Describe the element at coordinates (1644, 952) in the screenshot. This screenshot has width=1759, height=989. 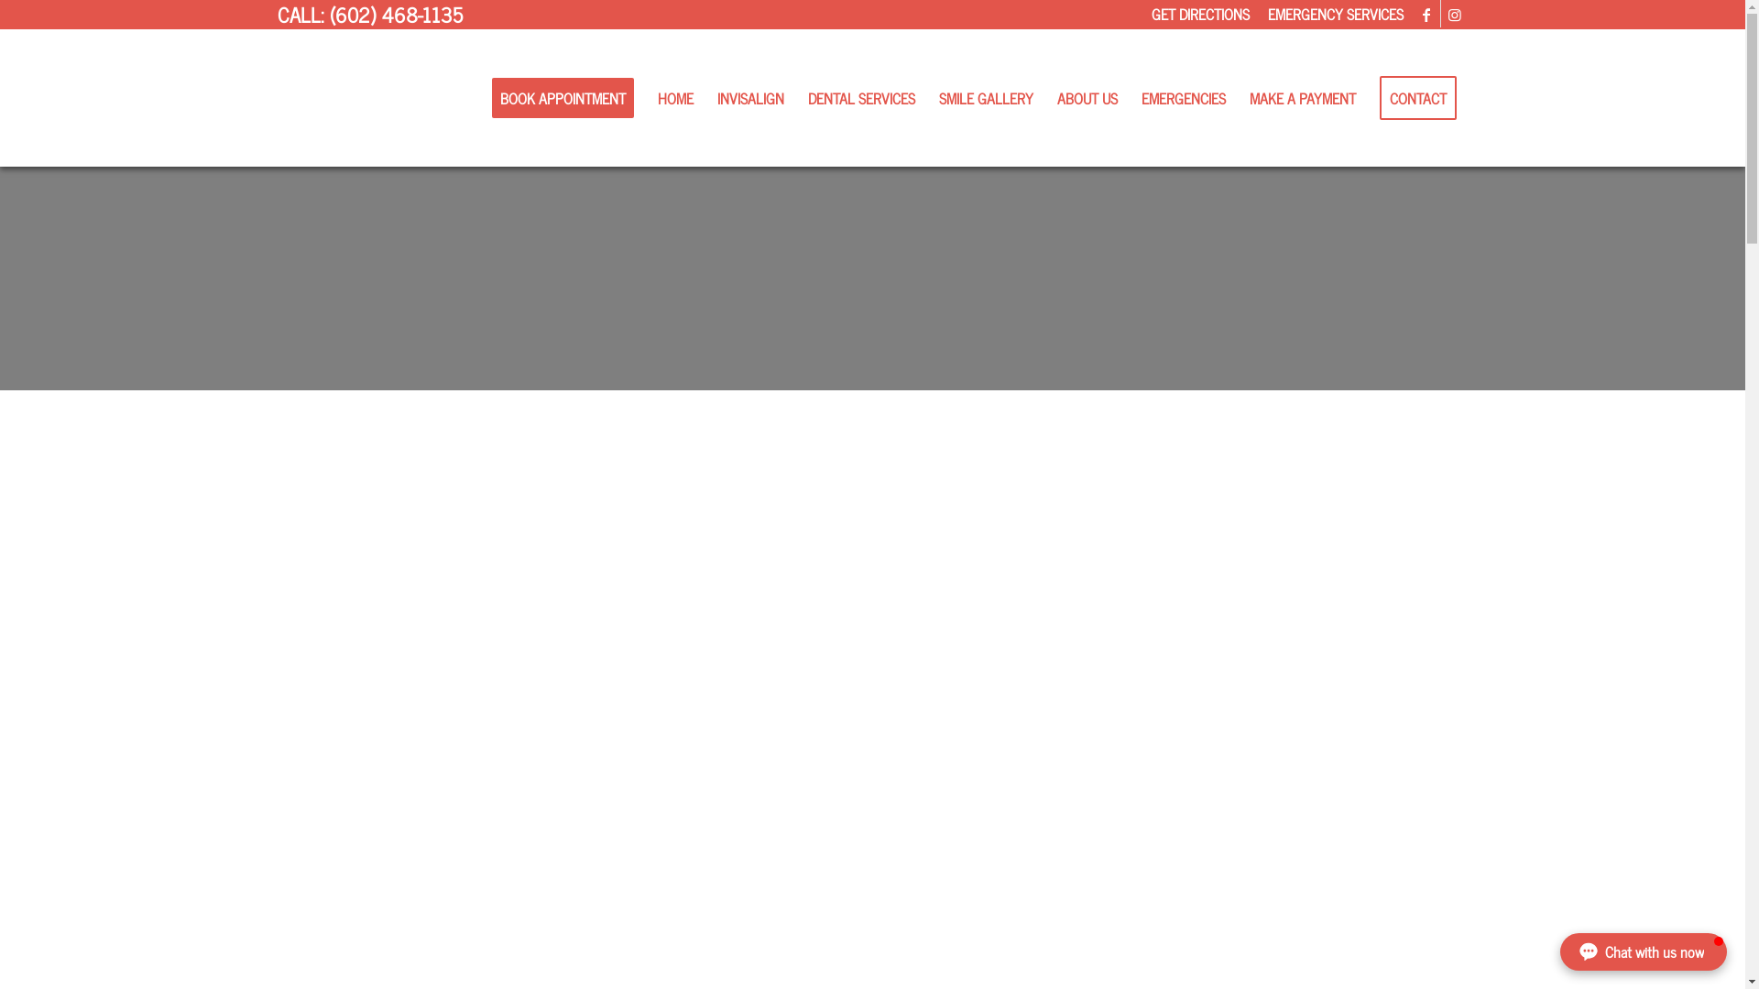
I see `Chat with us now` at that location.